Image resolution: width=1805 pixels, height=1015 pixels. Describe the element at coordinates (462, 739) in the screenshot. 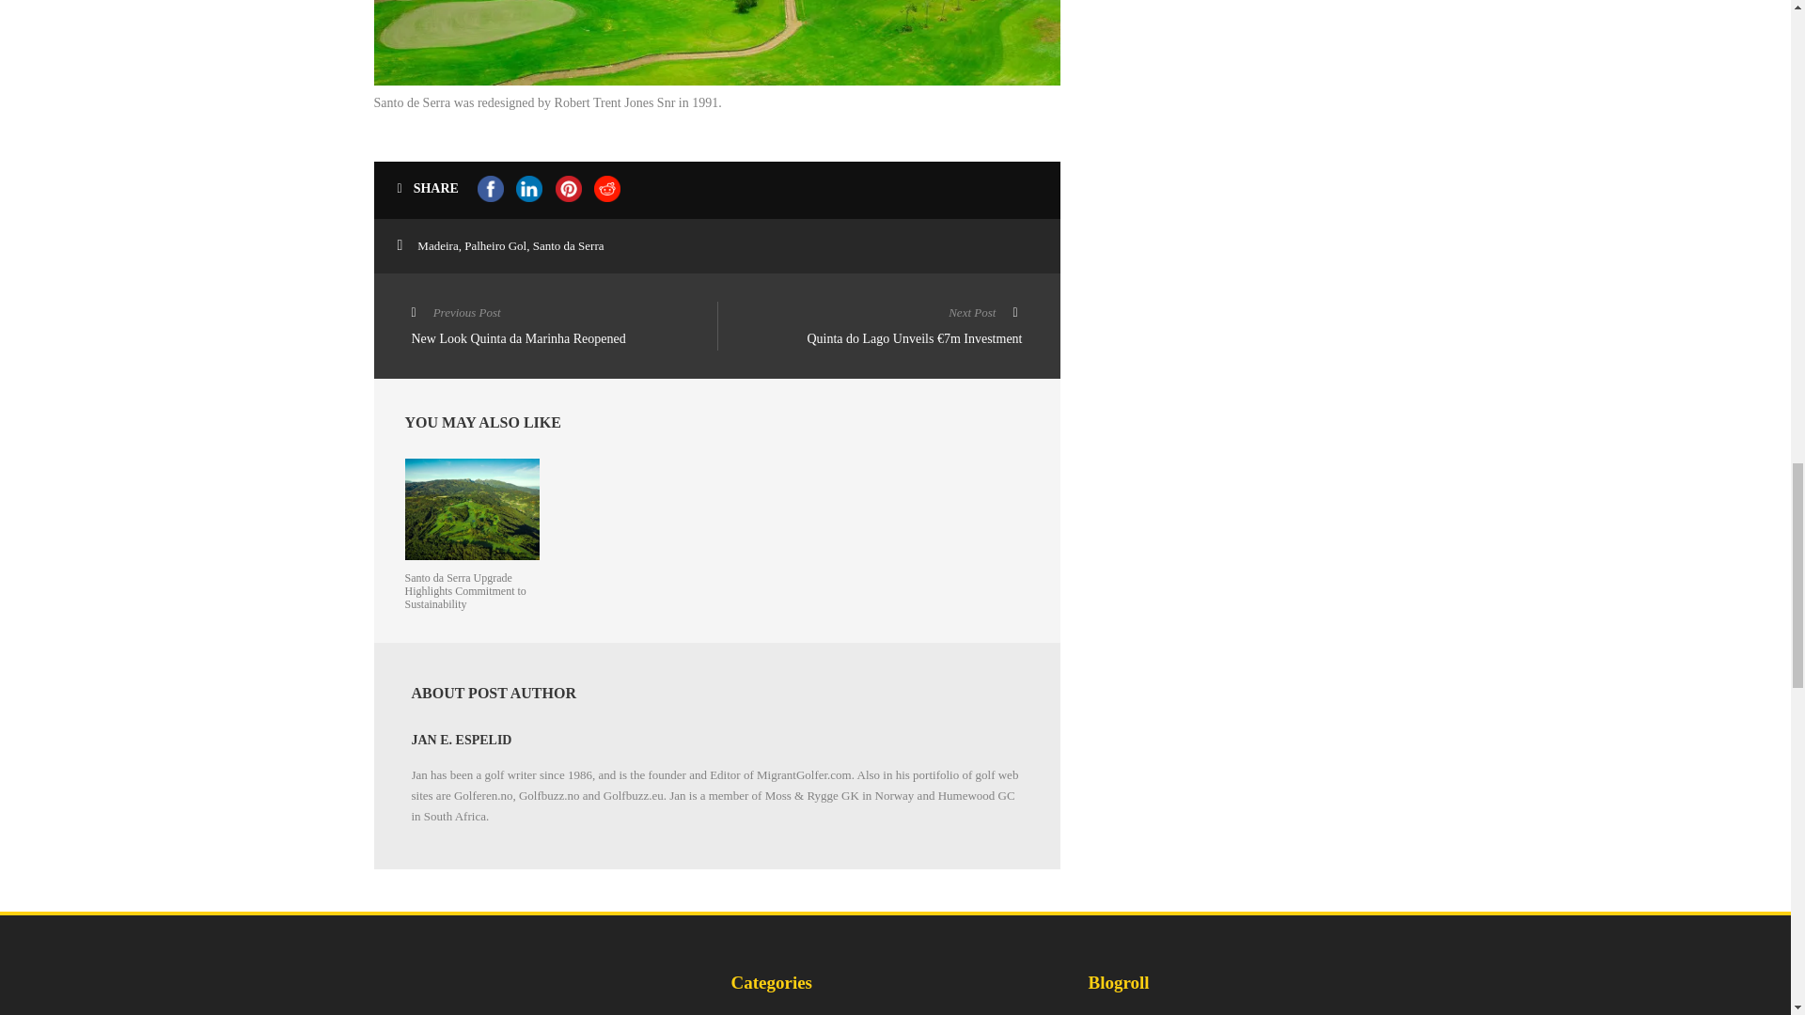

I see `Palheiro Gol` at that location.